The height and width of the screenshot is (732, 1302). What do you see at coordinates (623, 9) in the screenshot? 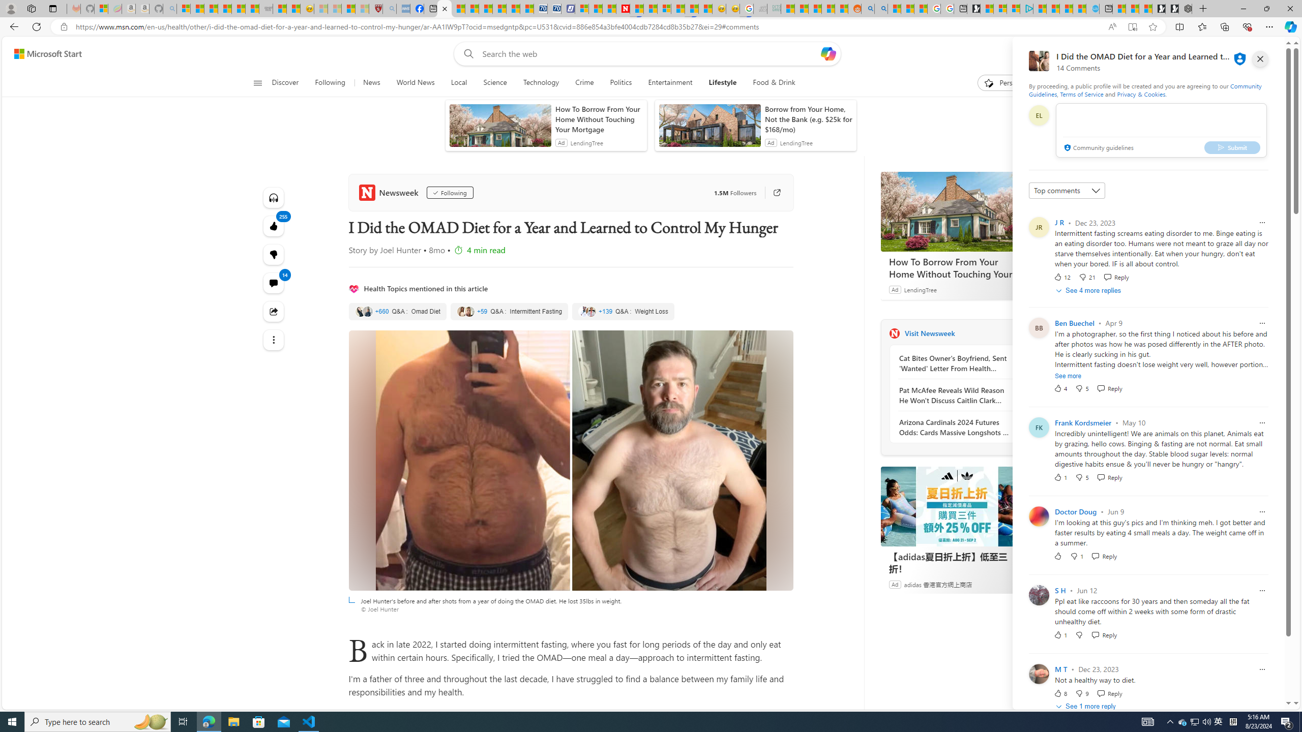
I see `Newsweek - News, Analysis, Politics, Business, Technology` at bounding box center [623, 9].